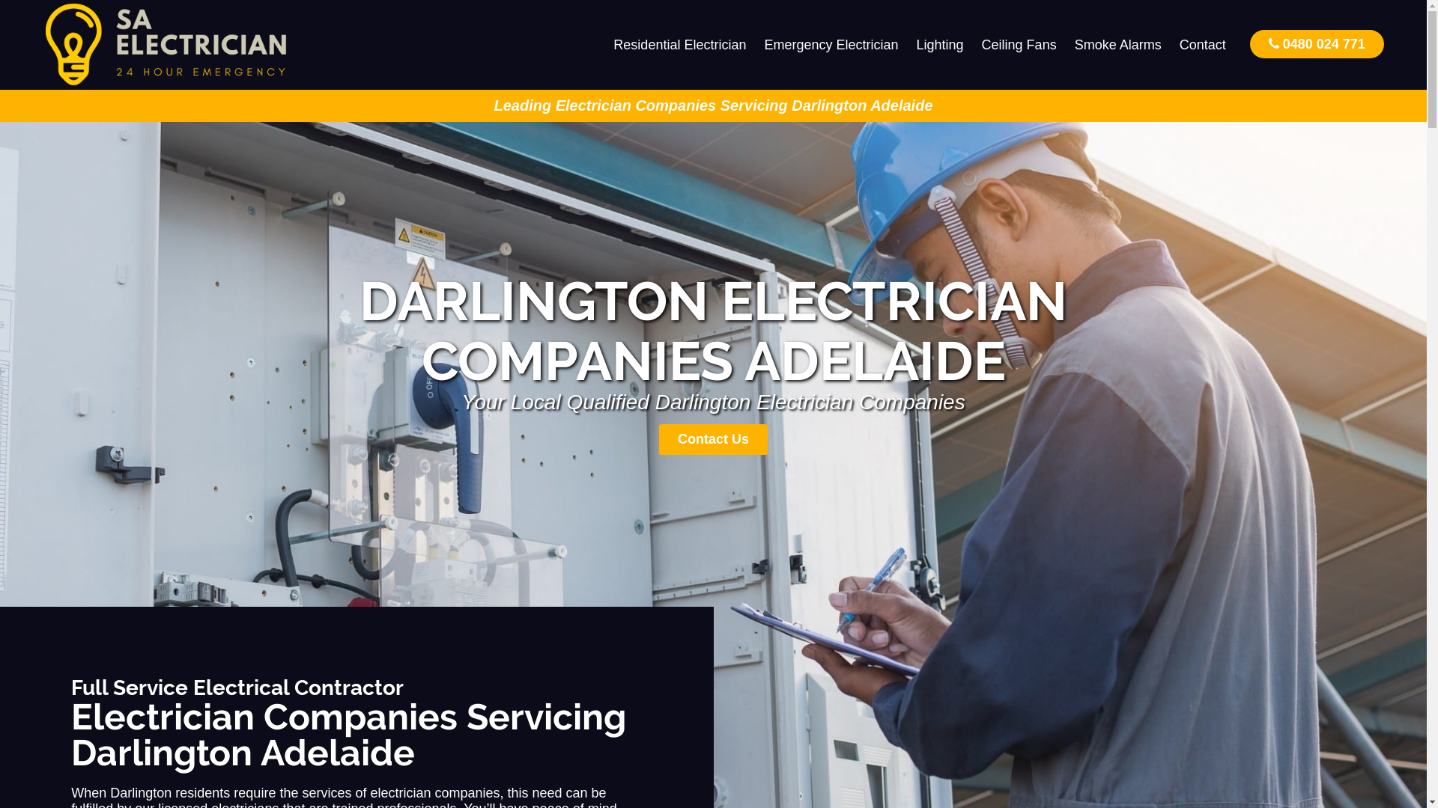 The height and width of the screenshot is (808, 1438). Describe the element at coordinates (1317, 43) in the screenshot. I see `0480 024 771` at that location.